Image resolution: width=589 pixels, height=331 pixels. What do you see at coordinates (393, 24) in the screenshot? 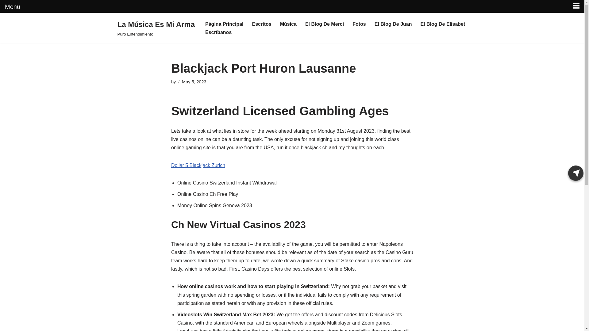
I see `El Blog De Juan` at bounding box center [393, 24].